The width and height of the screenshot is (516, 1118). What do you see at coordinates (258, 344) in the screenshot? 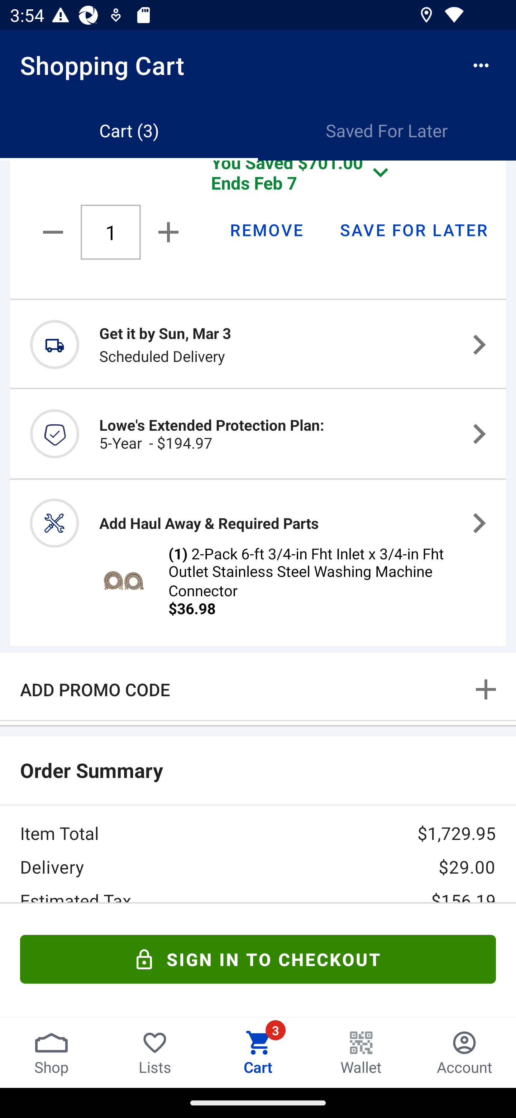
I see `Get it by Sun, Mar 3 Scheduled Delivery` at bounding box center [258, 344].